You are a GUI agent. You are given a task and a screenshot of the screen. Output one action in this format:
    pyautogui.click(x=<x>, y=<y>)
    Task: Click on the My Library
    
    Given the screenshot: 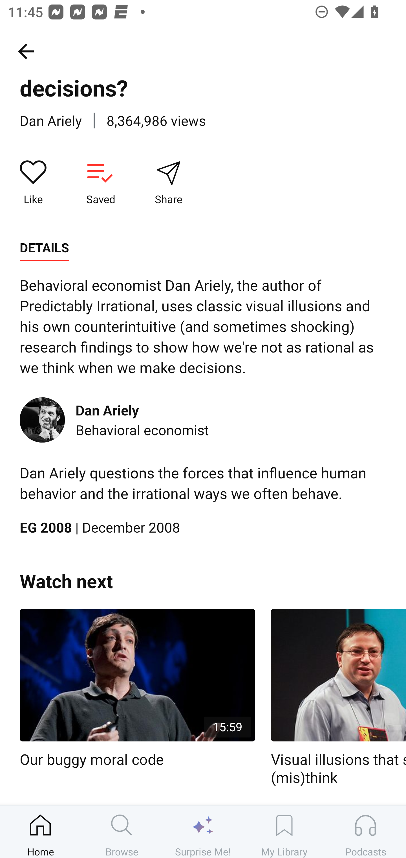 What is the action you would take?
    pyautogui.click(x=284, y=832)
    